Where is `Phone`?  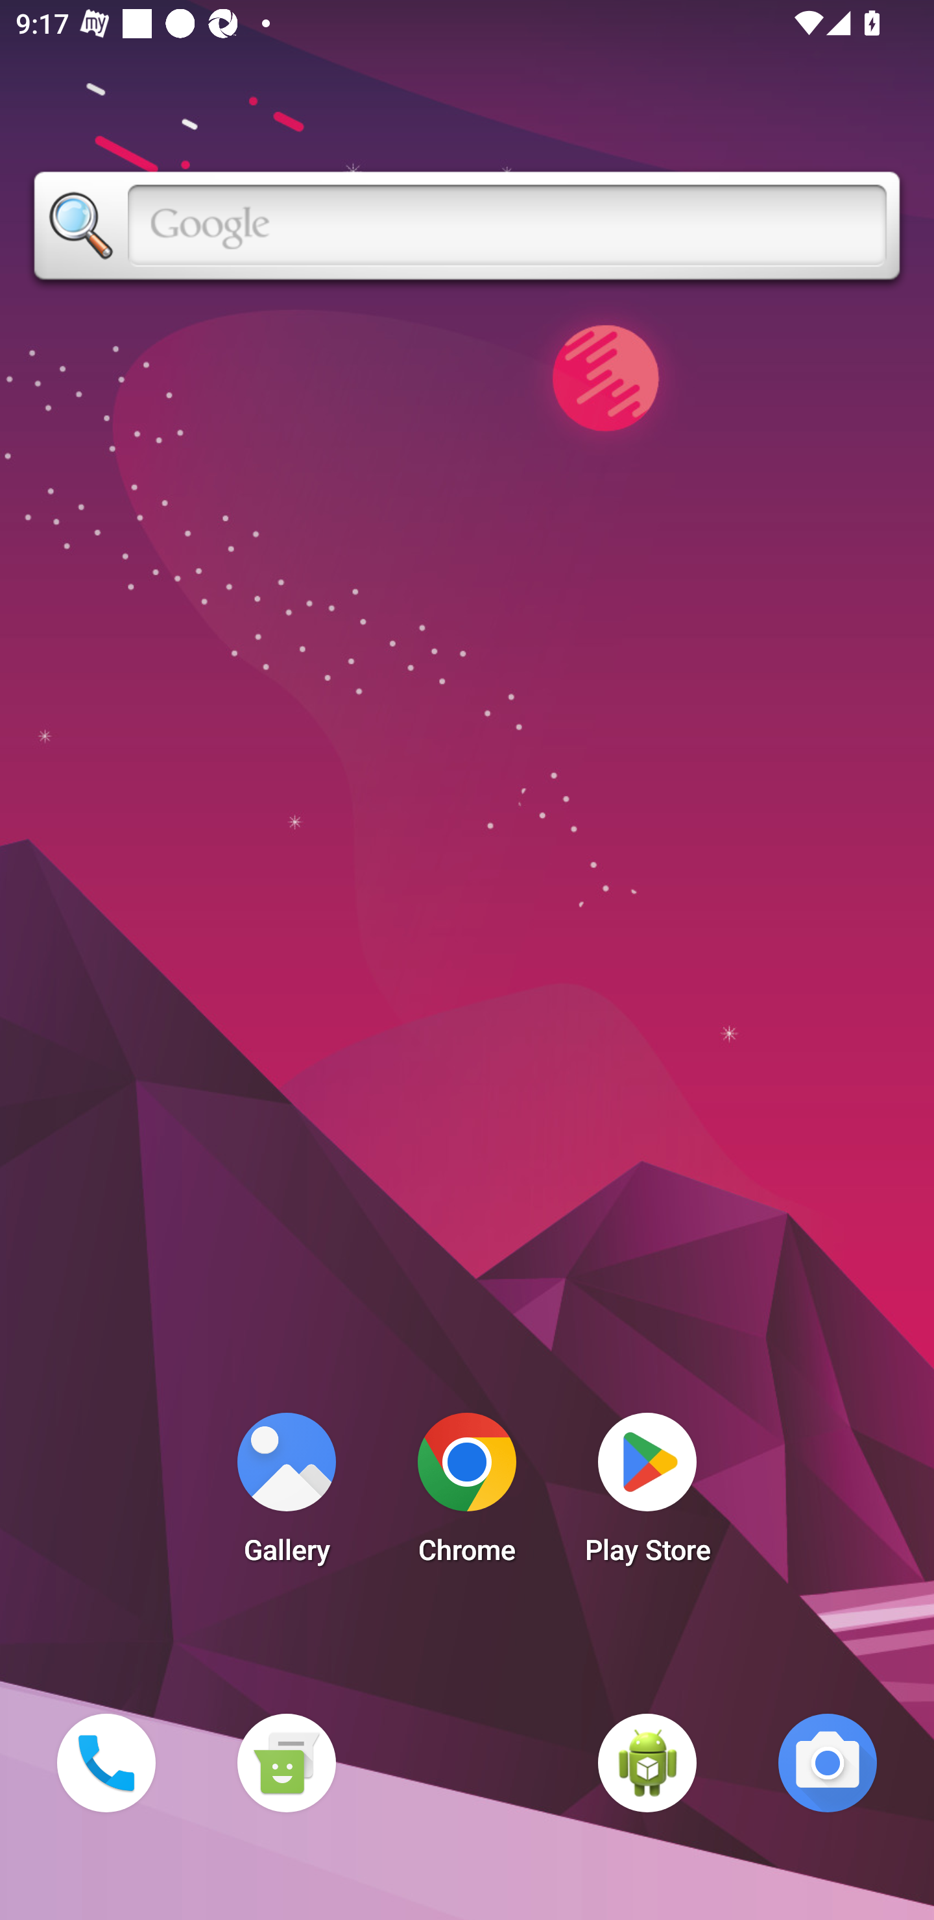 Phone is located at coordinates (106, 1762).